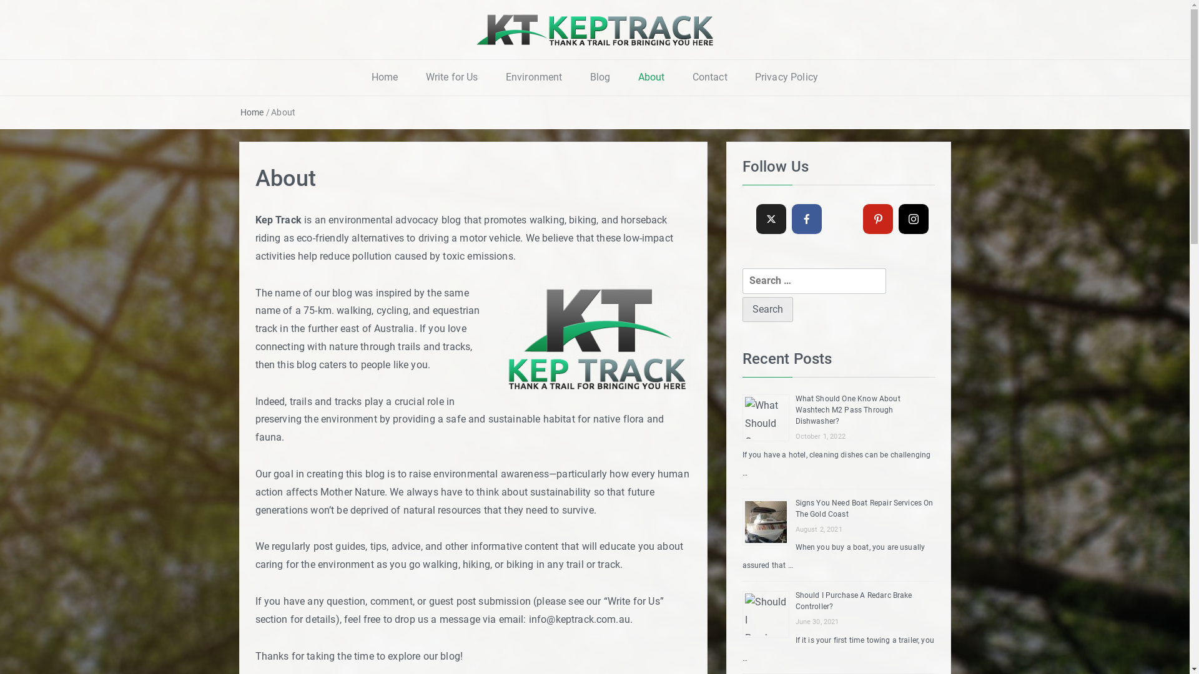  I want to click on google-plus, so click(842, 219).